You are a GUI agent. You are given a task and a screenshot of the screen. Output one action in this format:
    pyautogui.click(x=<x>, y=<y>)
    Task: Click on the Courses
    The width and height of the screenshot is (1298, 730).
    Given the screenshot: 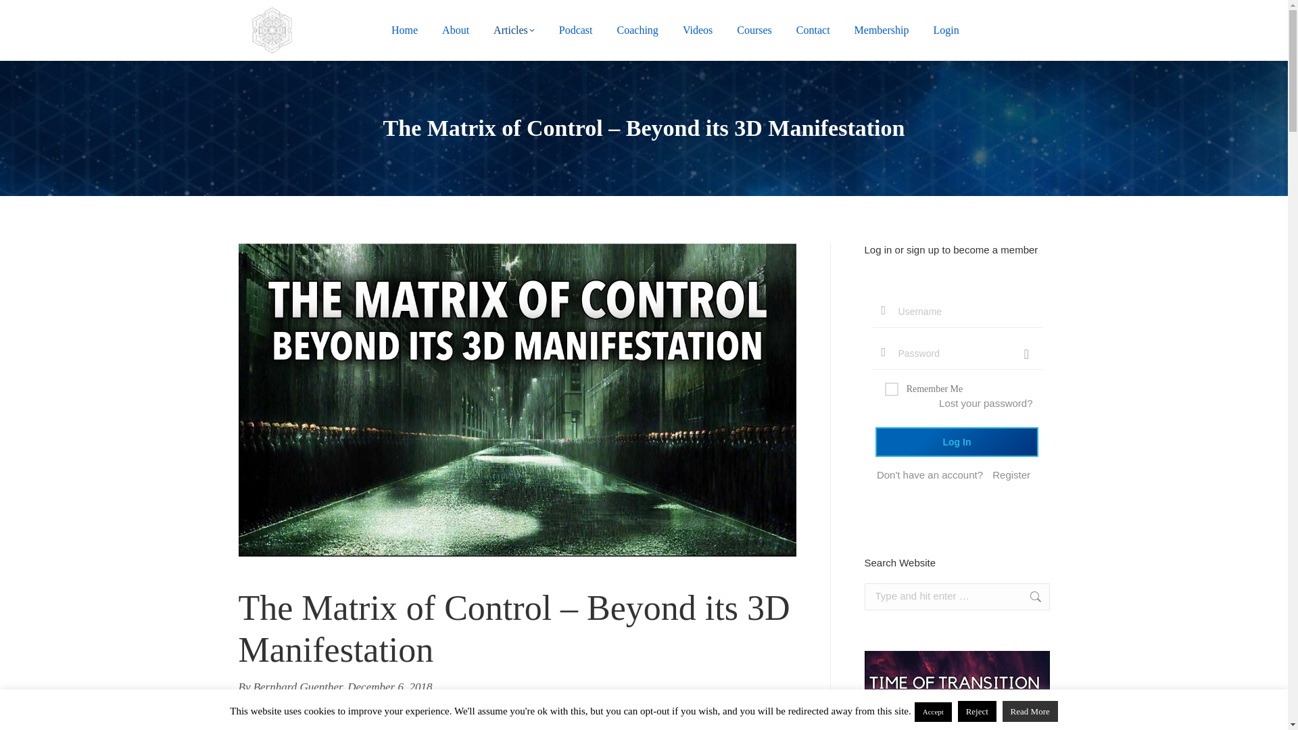 What is the action you would take?
    pyautogui.click(x=754, y=30)
    